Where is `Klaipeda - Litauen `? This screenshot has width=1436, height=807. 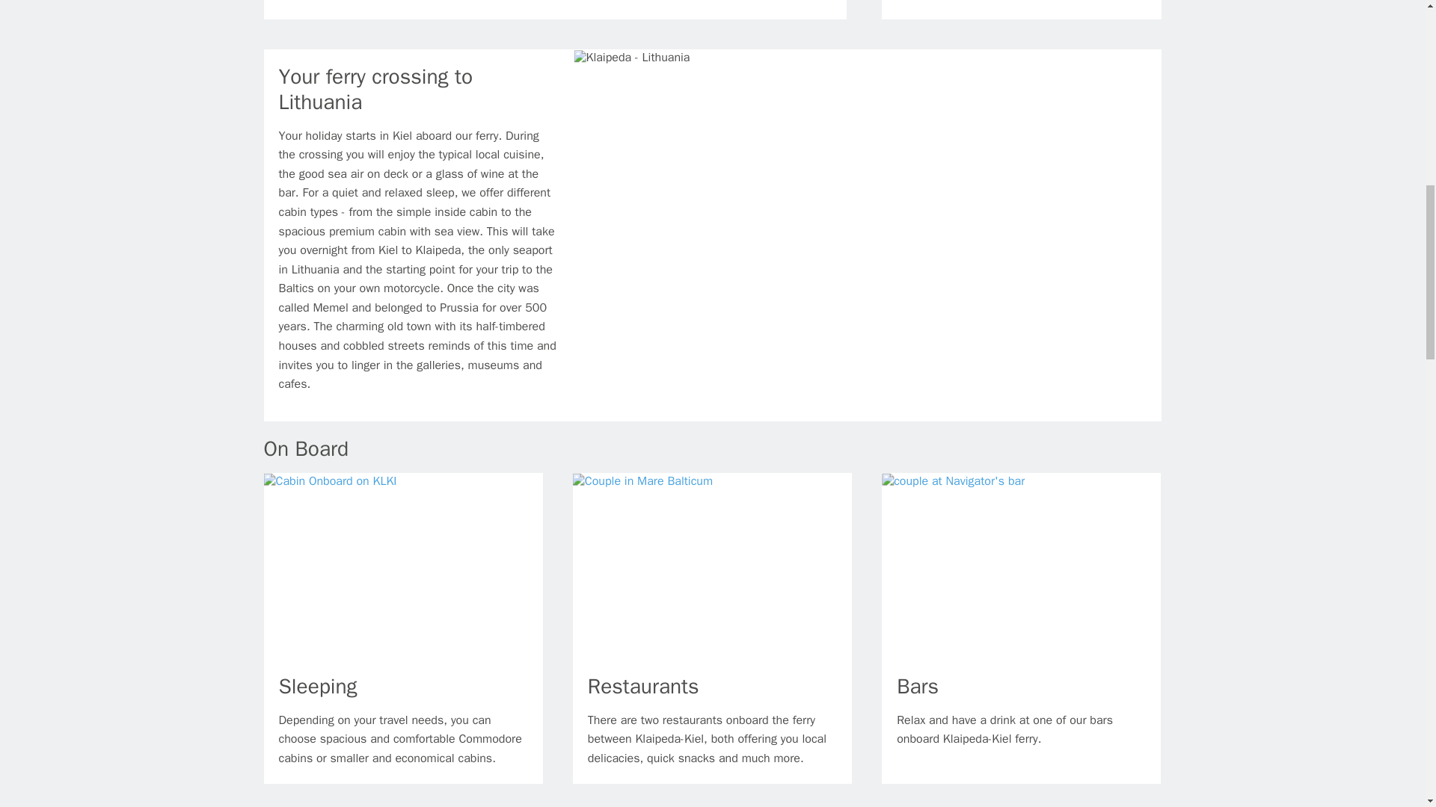
Klaipeda - Litauen  is located at coordinates (631, 57).